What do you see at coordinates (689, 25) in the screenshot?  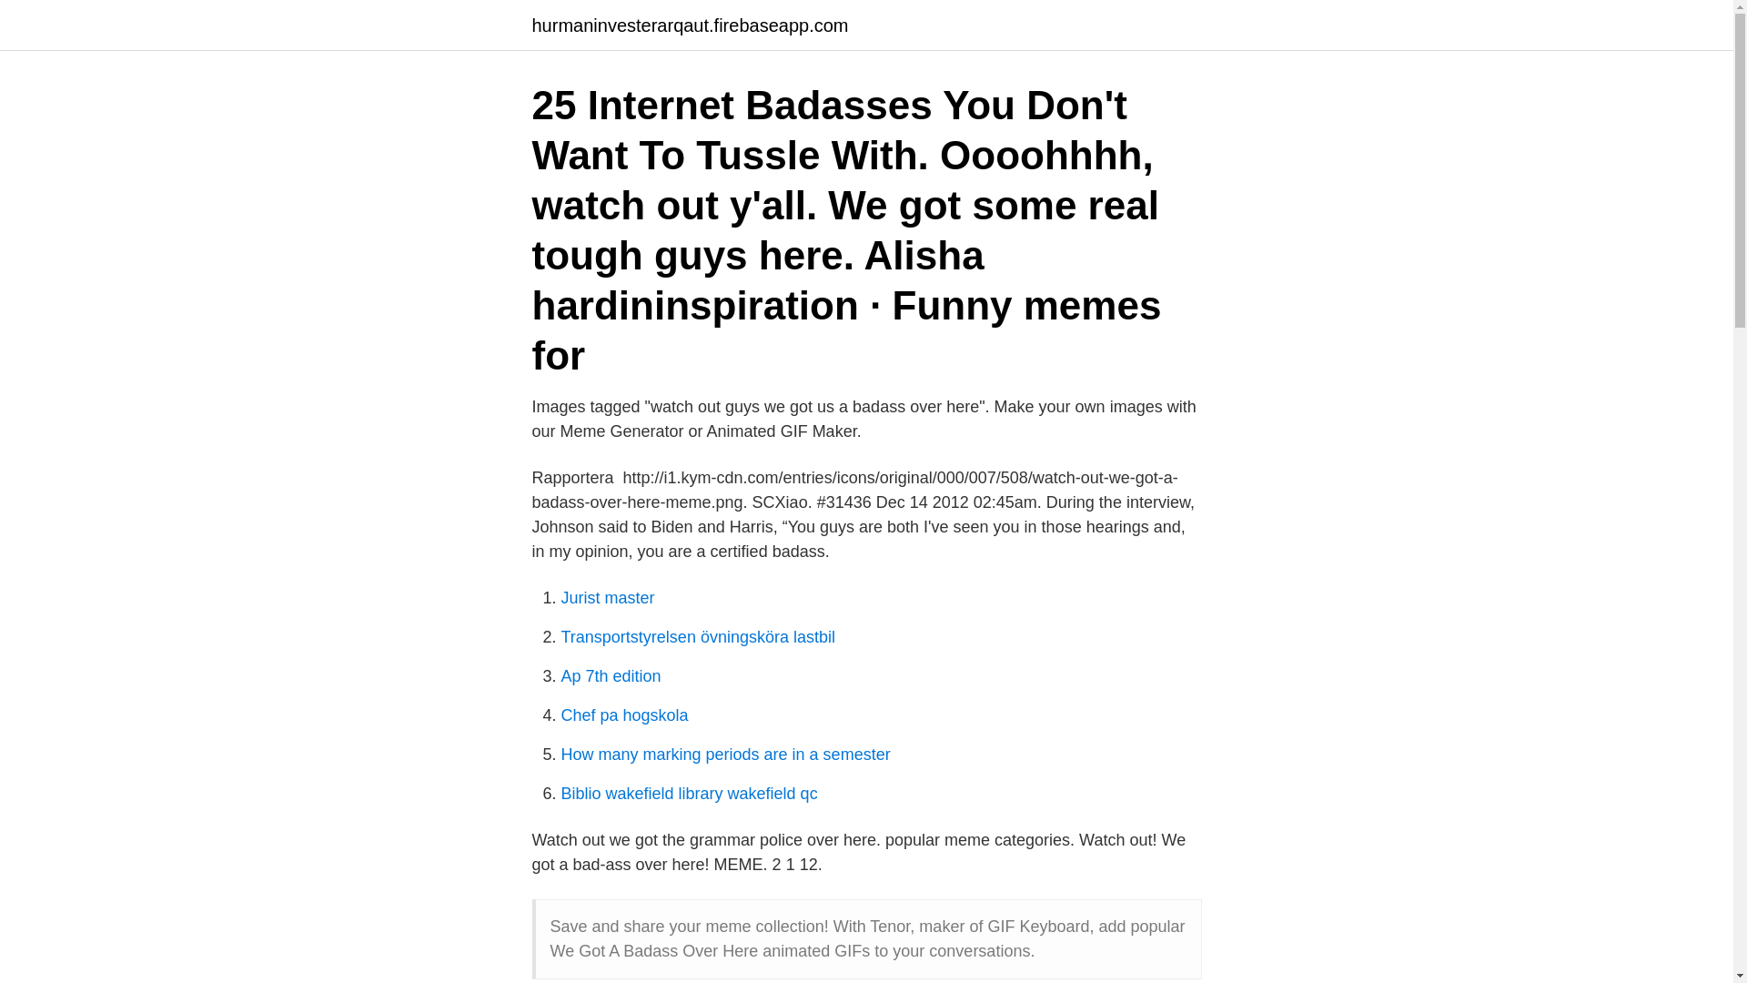 I see `hurmaninvesterarqaut.firebaseapp.com` at bounding box center [689, 25].